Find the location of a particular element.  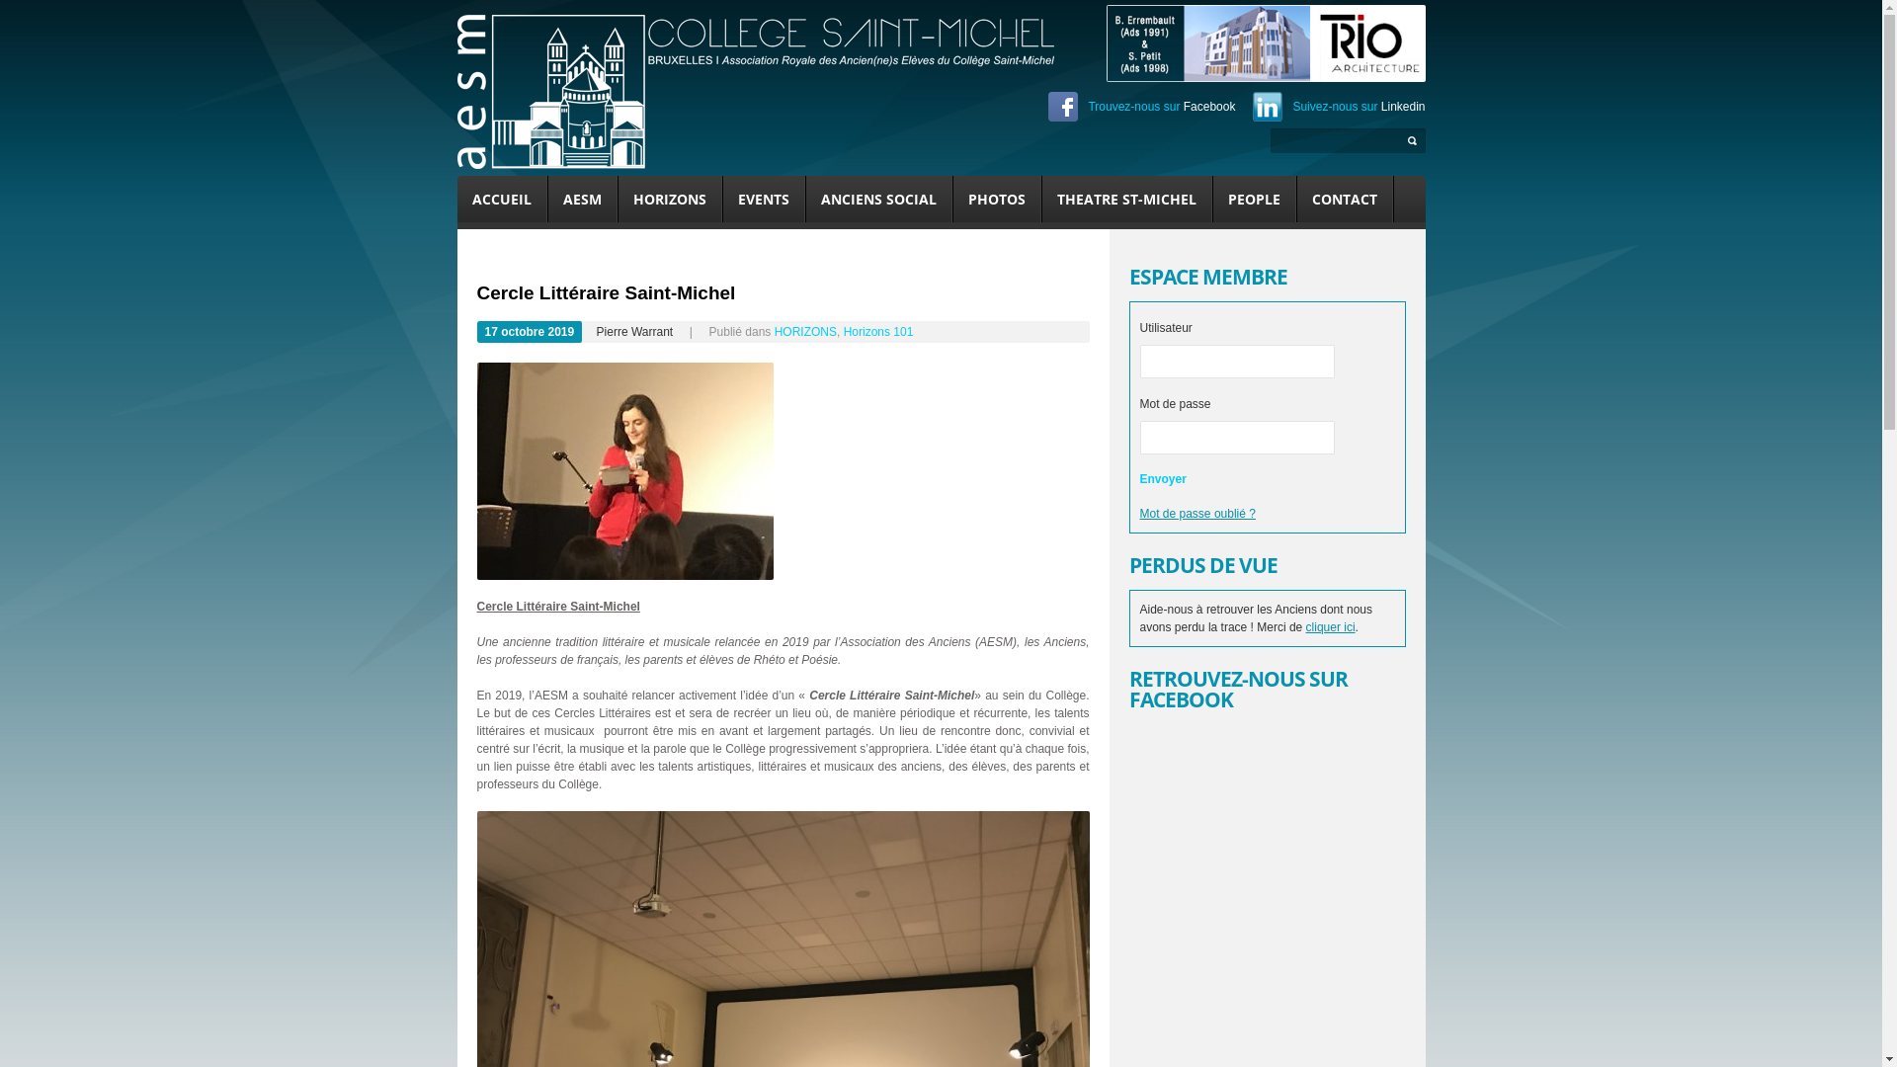

Horizons 101 is located at coordinates (879, 332).